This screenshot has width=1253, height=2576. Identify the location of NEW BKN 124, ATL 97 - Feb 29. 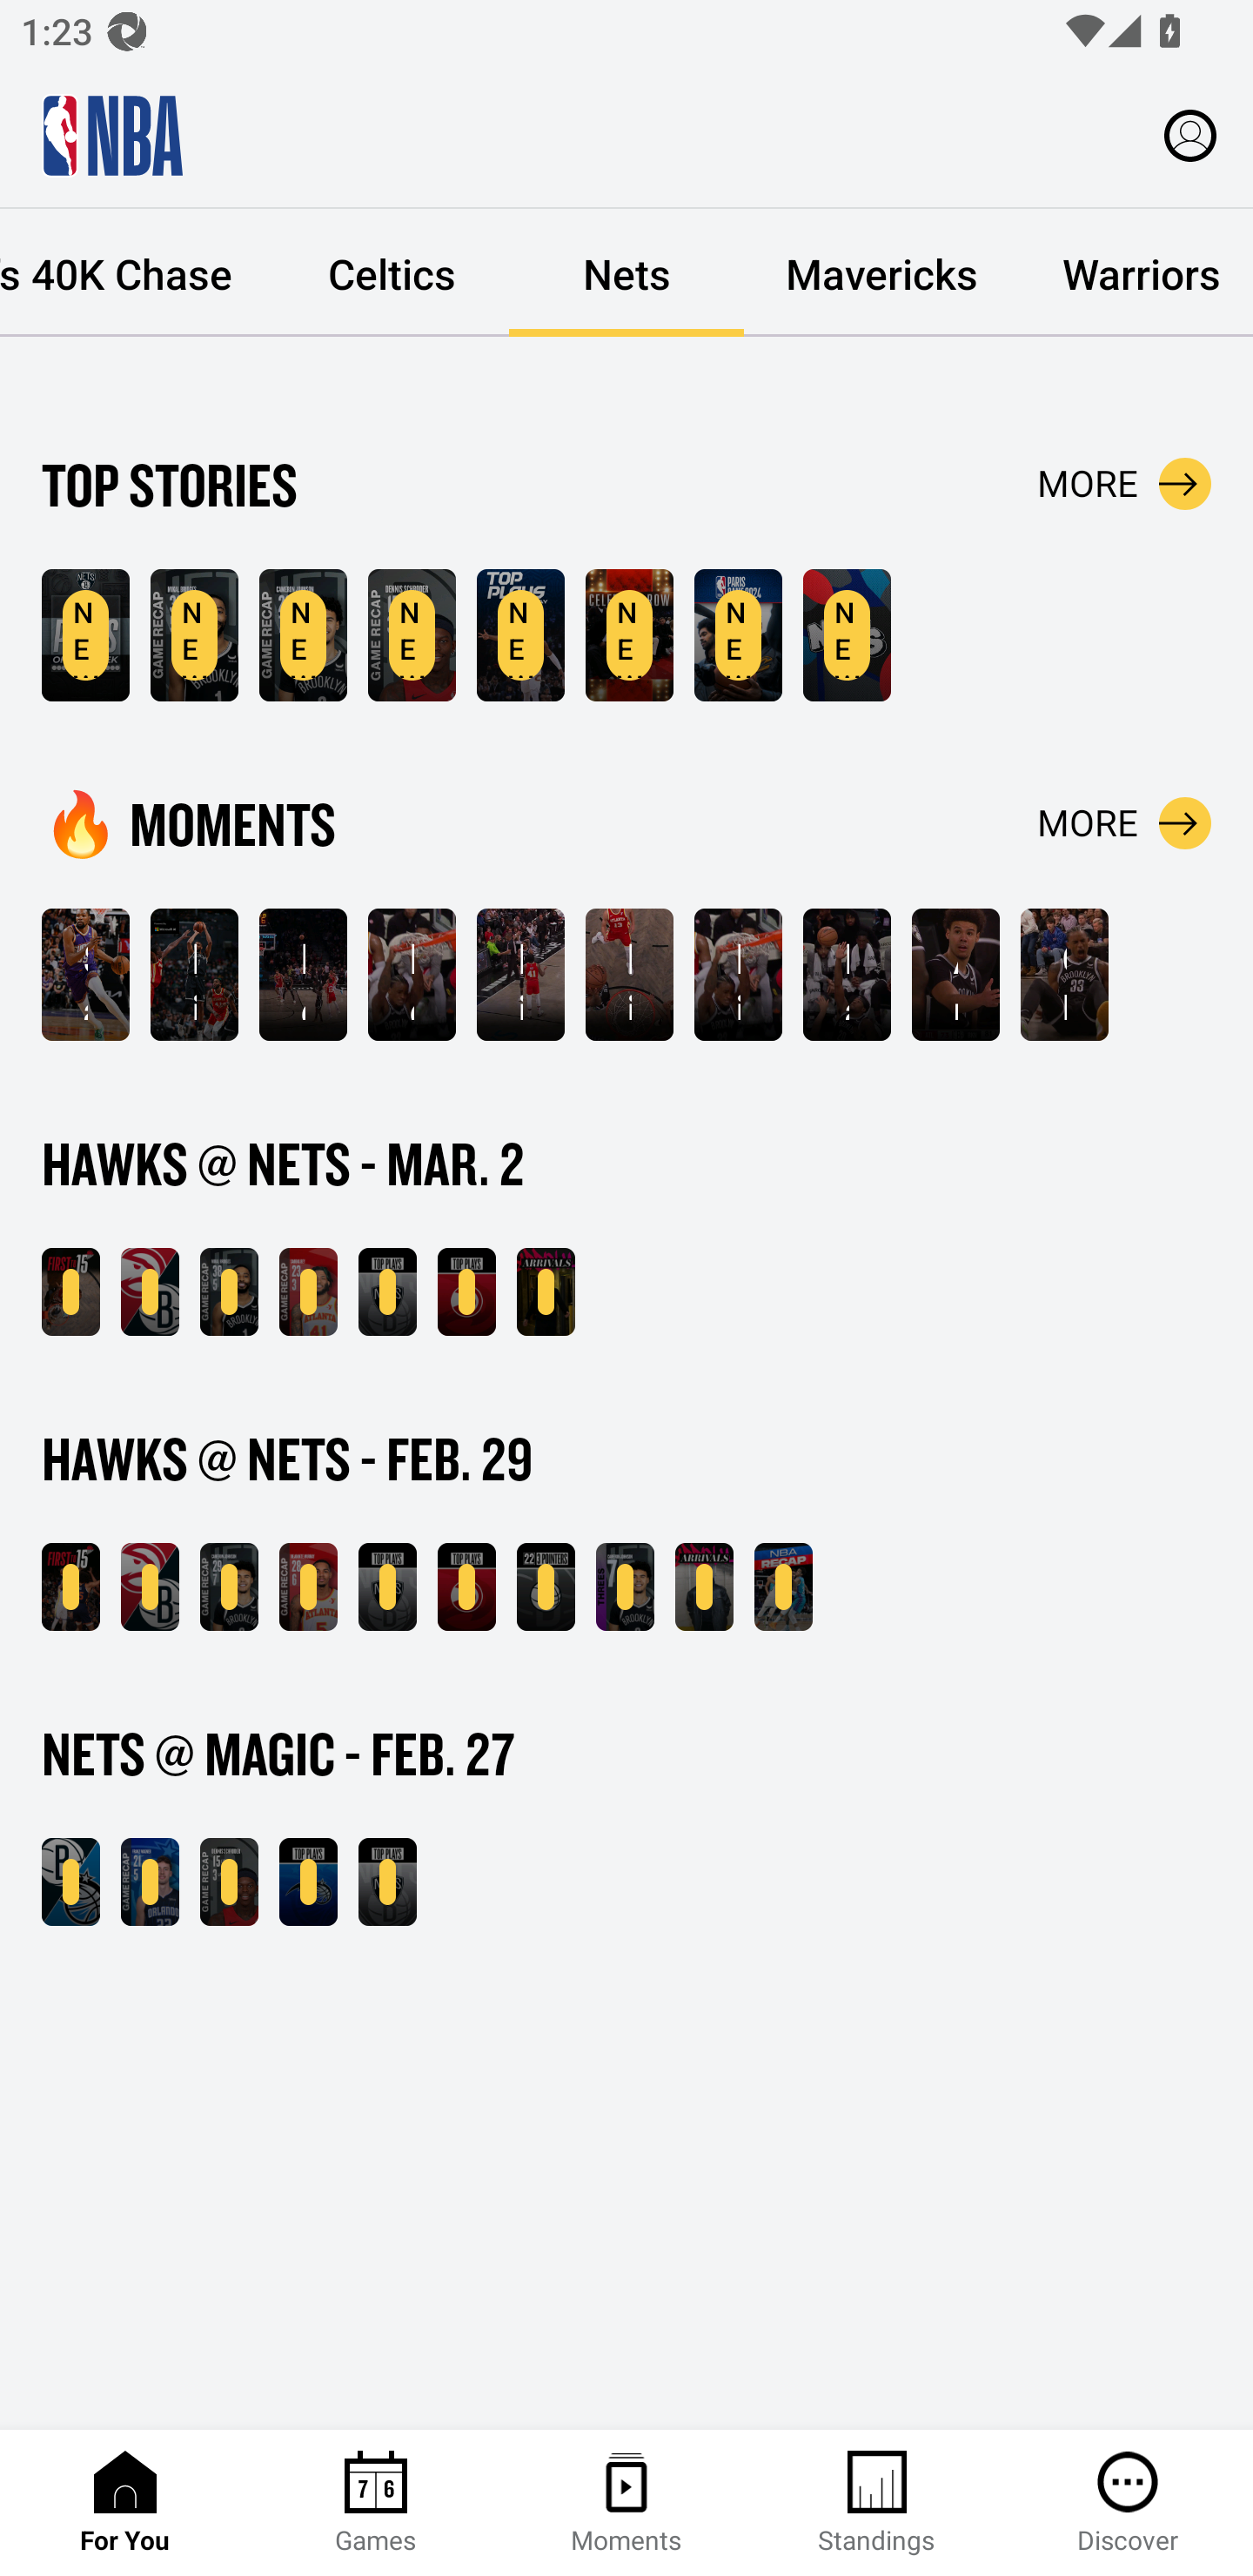
(150, 1587).